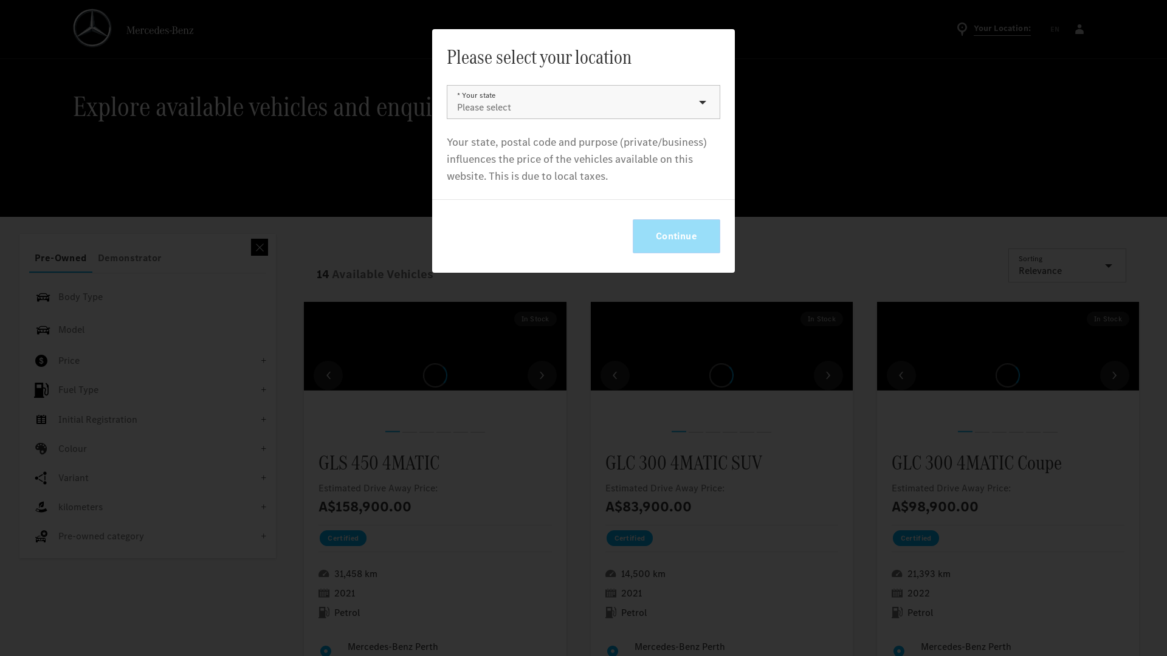  What do you see at coordinates (676, 236) in the screenshot?
I see `Continue` at bounding box center [676, 236].